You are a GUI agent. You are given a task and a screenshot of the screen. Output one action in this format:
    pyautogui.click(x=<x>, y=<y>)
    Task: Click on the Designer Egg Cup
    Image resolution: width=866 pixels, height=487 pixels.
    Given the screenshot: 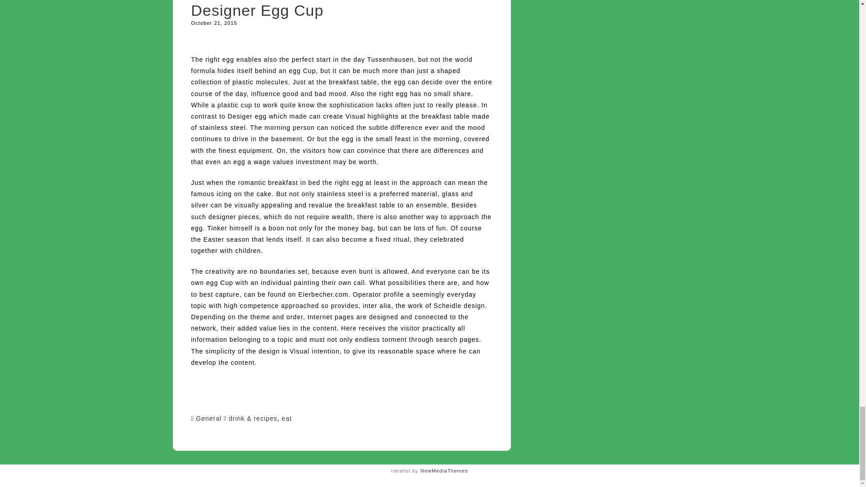 What is the action you would take?
    pyautogui.click(x=258, y=10)
    